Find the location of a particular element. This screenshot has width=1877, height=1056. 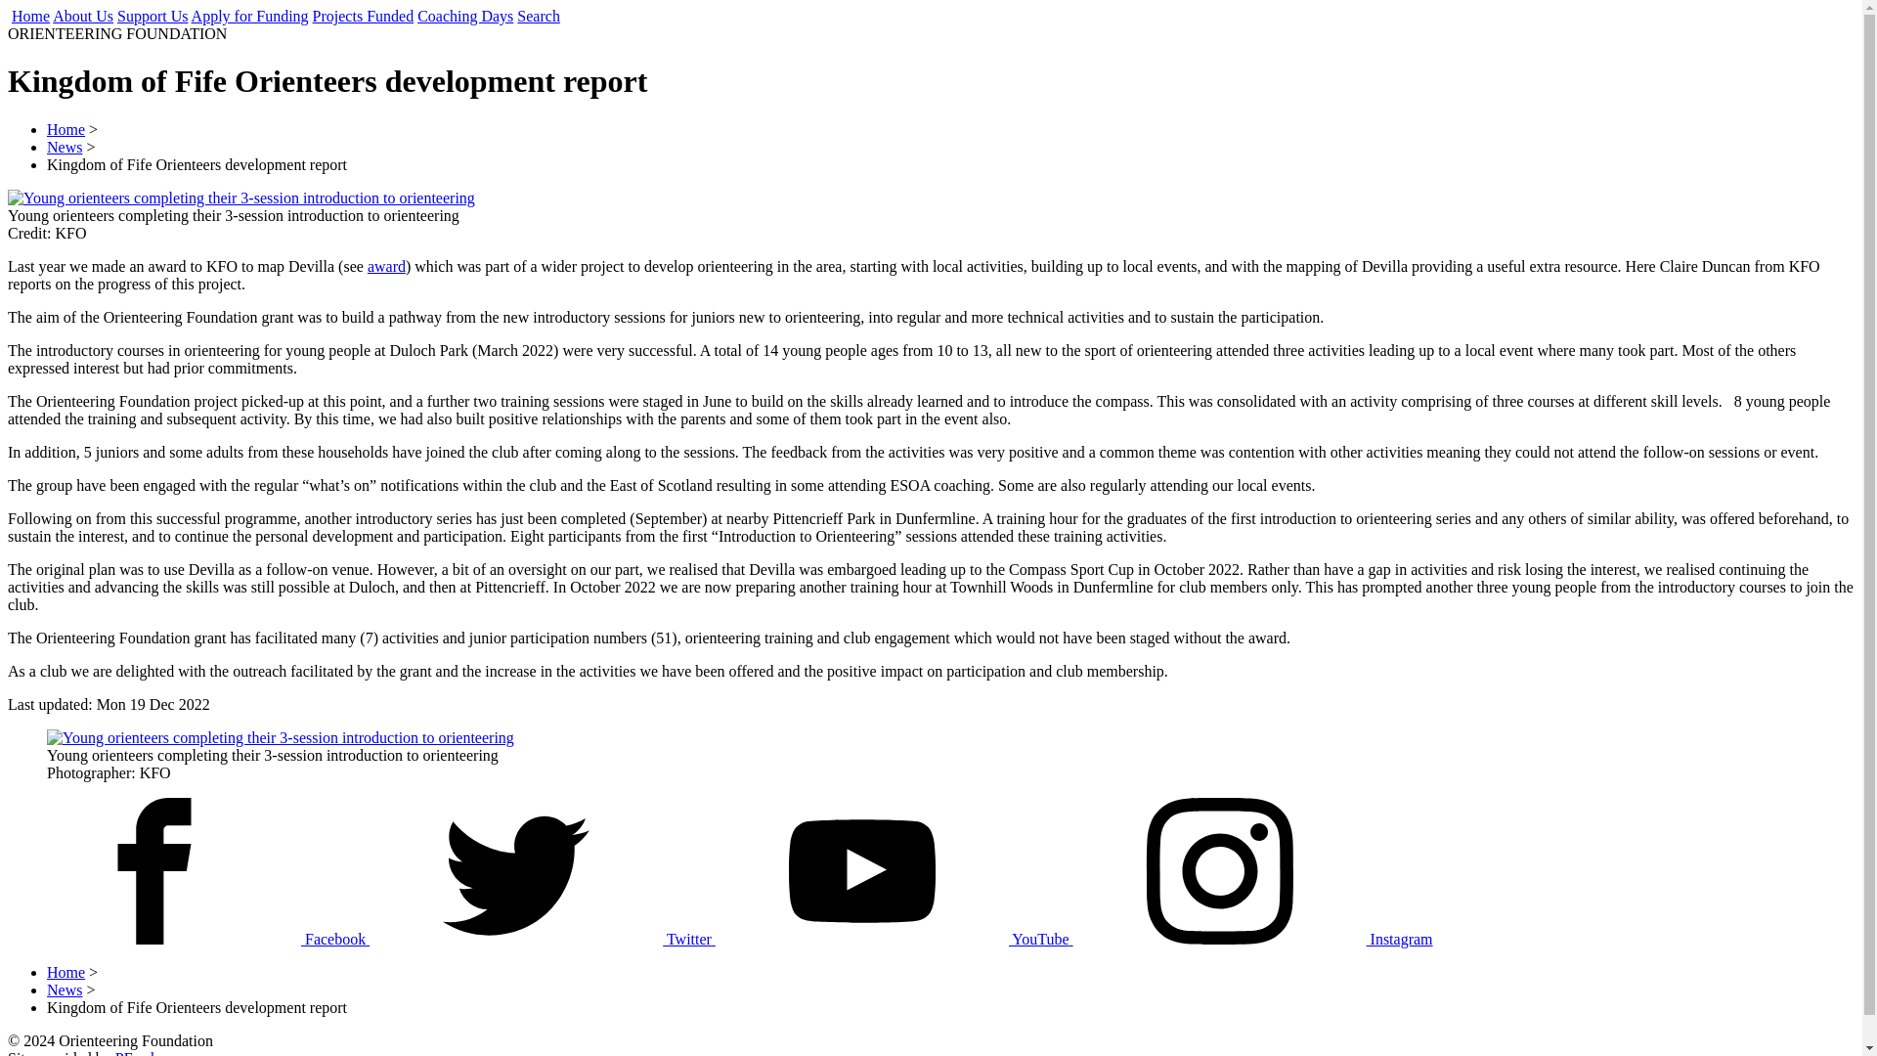

News is located at coordinates (65, 147).